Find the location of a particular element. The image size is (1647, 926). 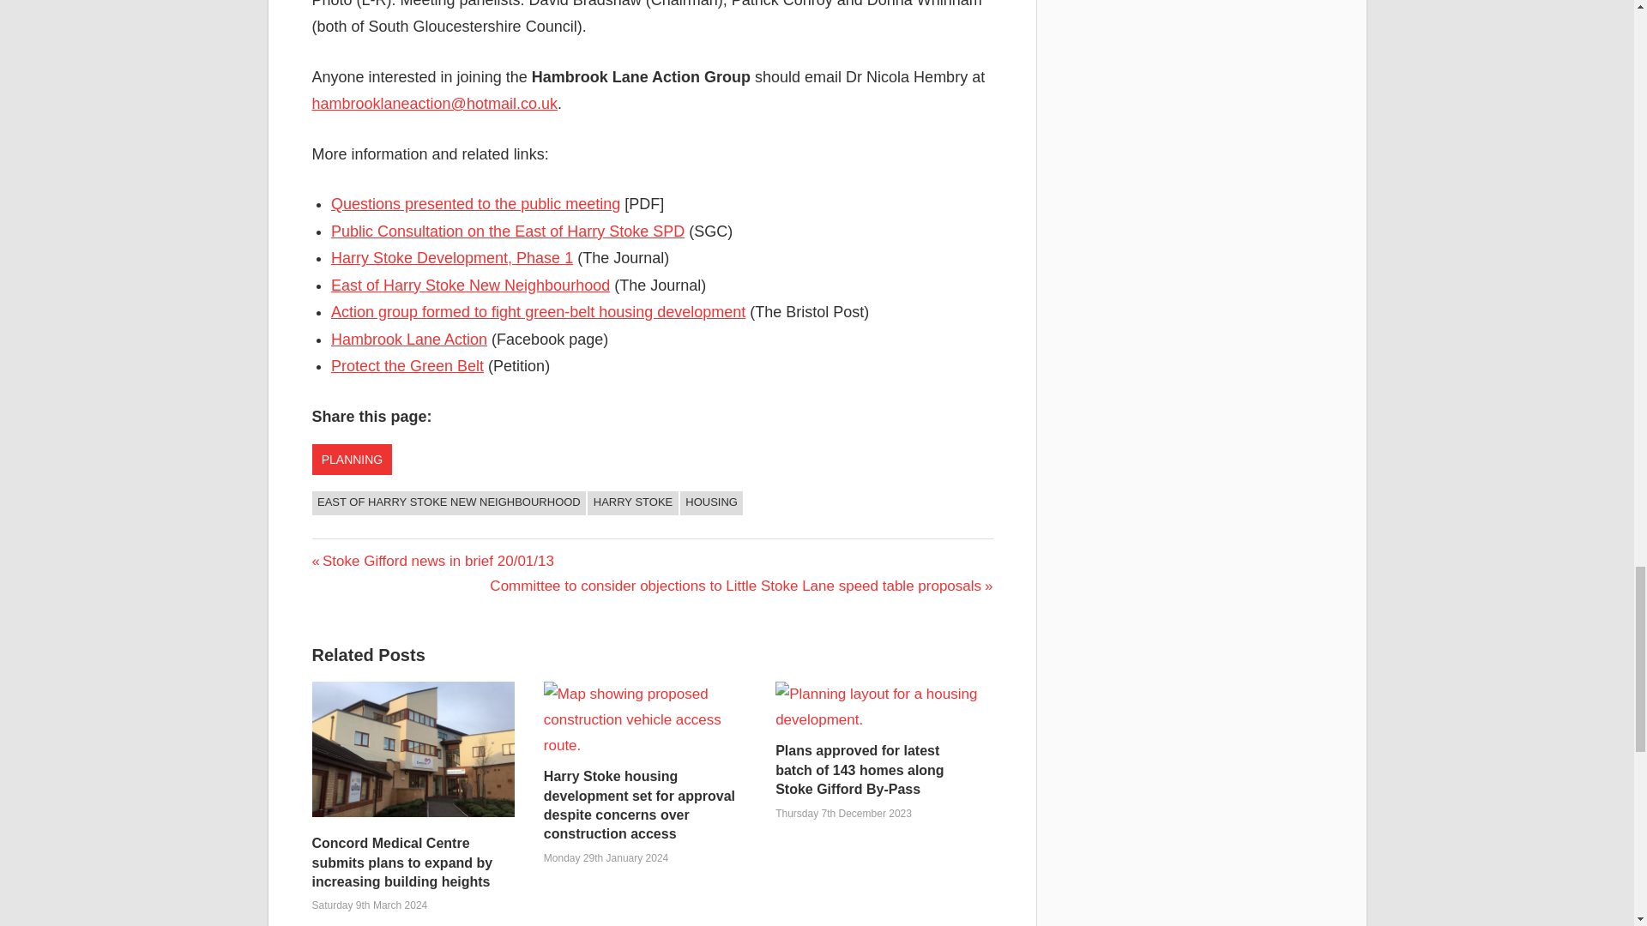

6:19pm is located at coordinates (371, 905).